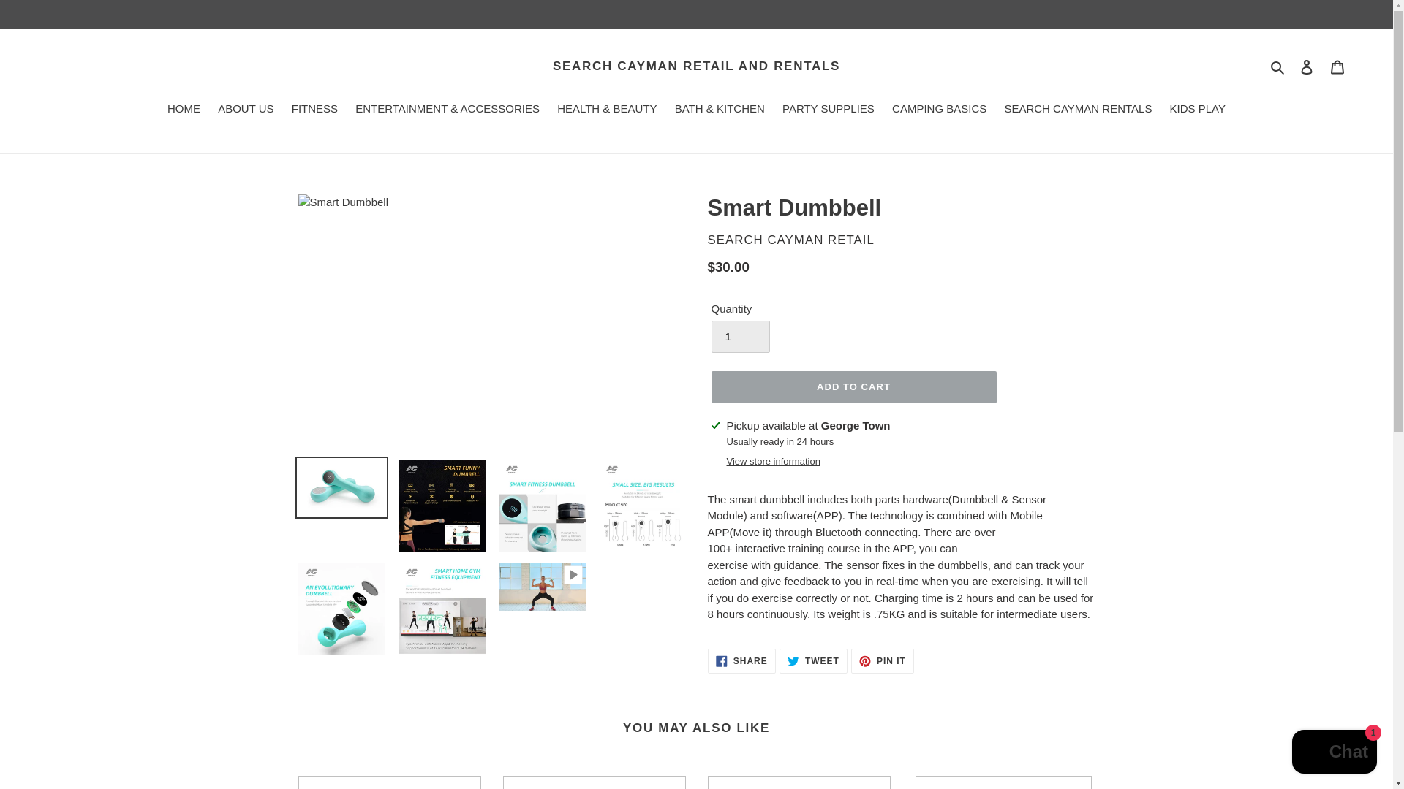 The height and width of the screenshot is (789, 1404). I want to click on Shopify online store chat, so click(1334, 753).